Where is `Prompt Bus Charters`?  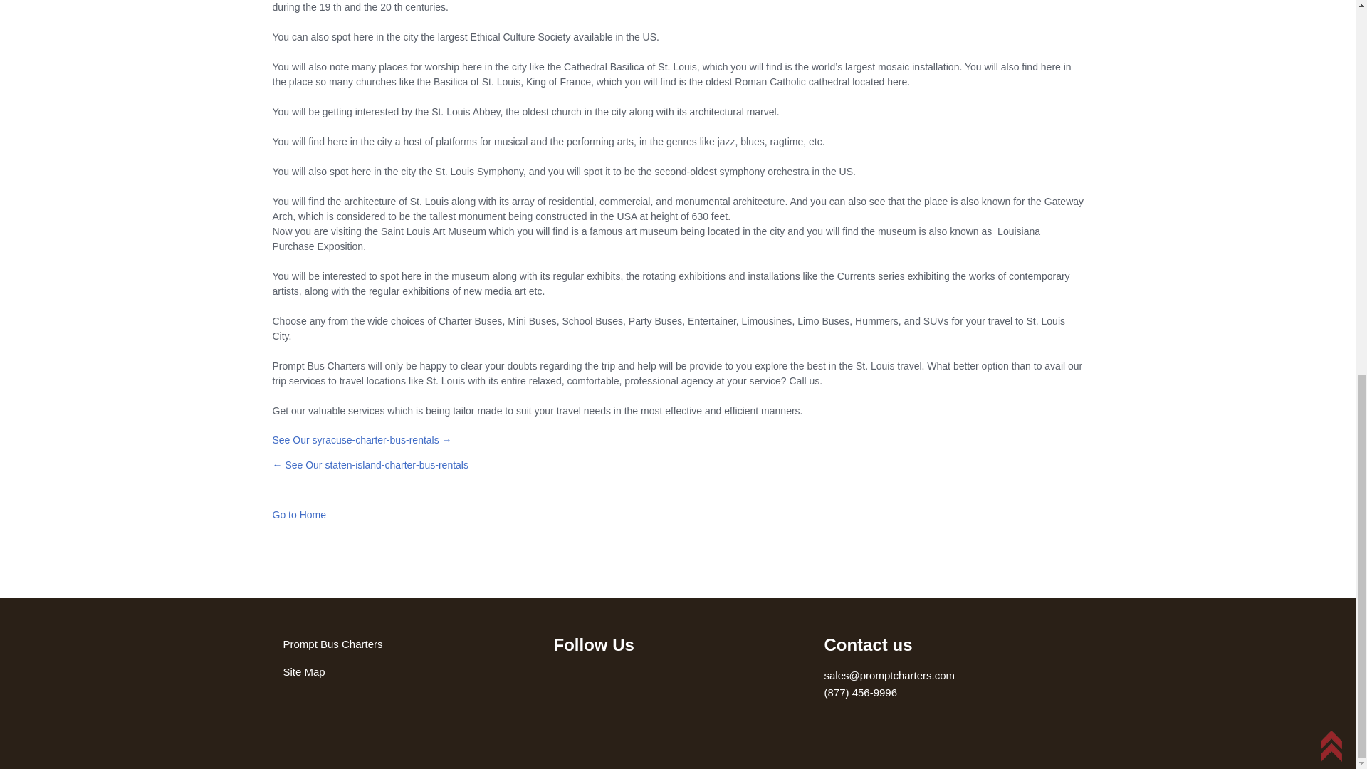 Prompt Bus Charters is located at coordinates (332, 644).